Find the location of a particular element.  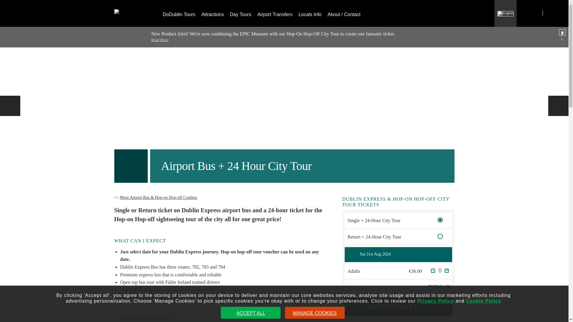

348 is located at coordinates (440, 220).